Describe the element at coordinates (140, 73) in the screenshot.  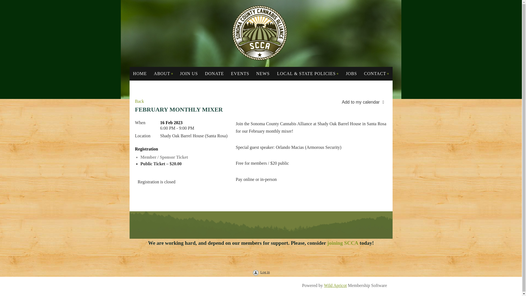
I see `HOME` at that location.